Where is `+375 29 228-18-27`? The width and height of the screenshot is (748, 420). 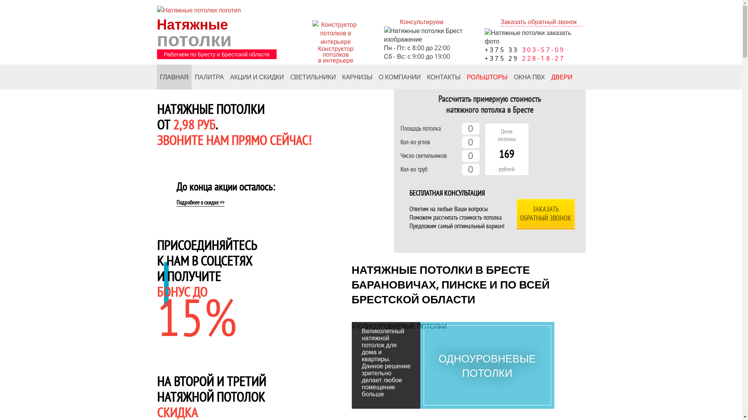 +375 29 228-18-27 is located at coordinates (526, 58).